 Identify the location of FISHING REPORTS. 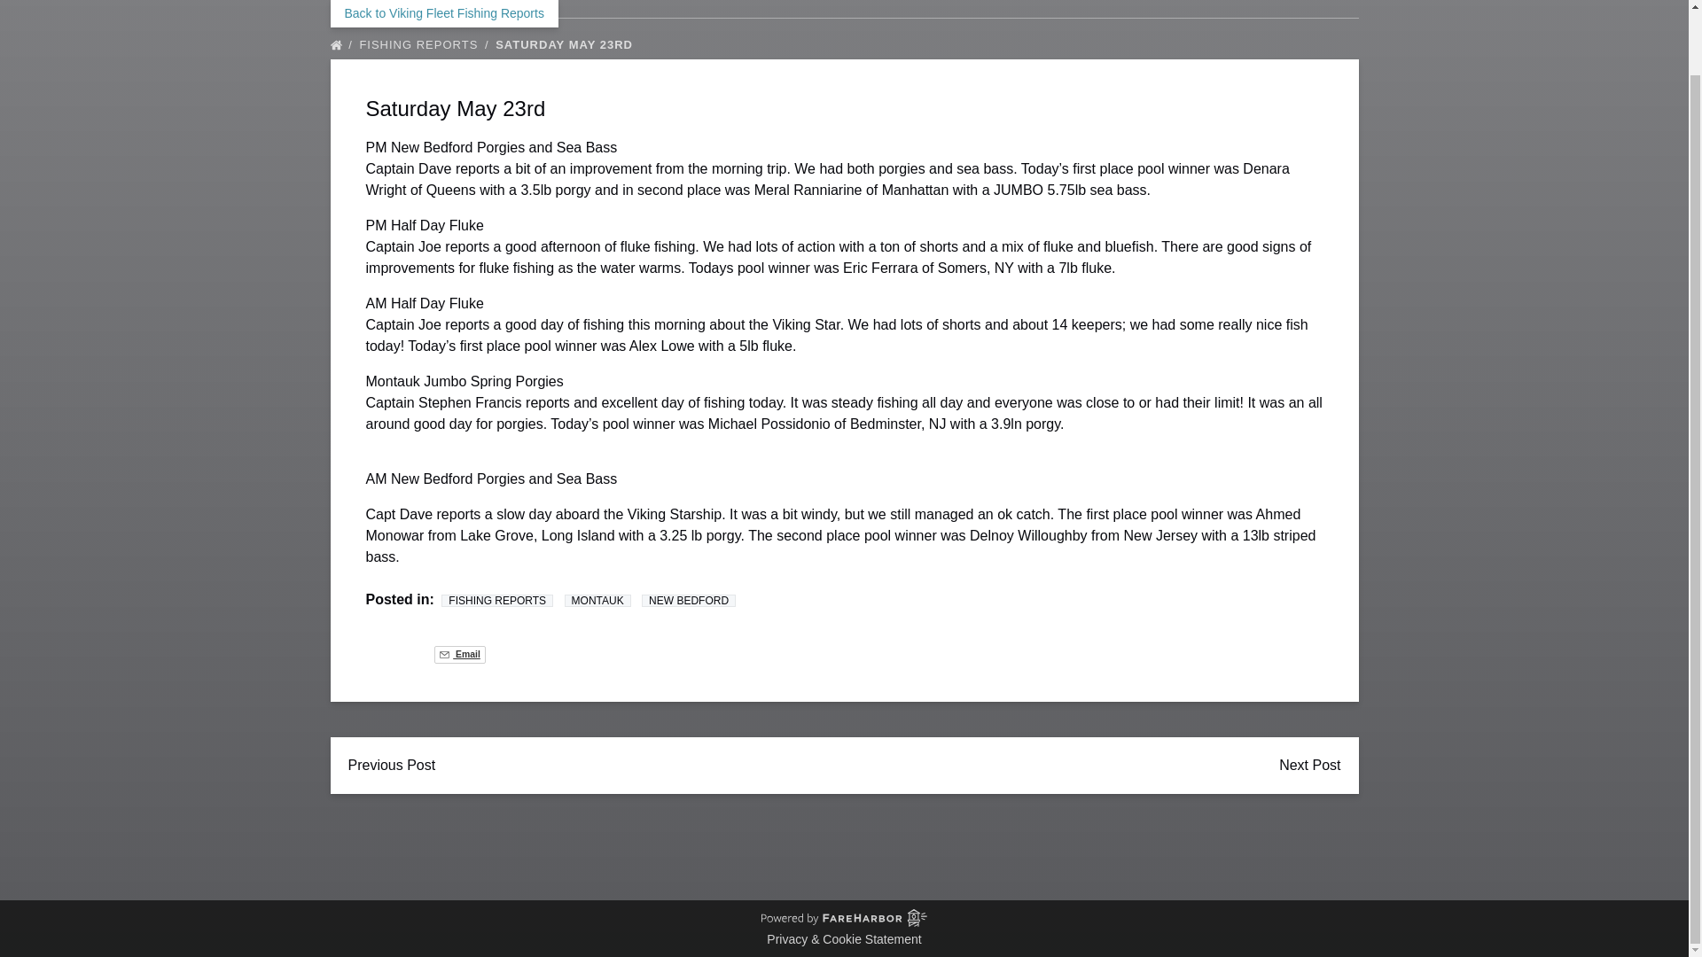
(425, 44).